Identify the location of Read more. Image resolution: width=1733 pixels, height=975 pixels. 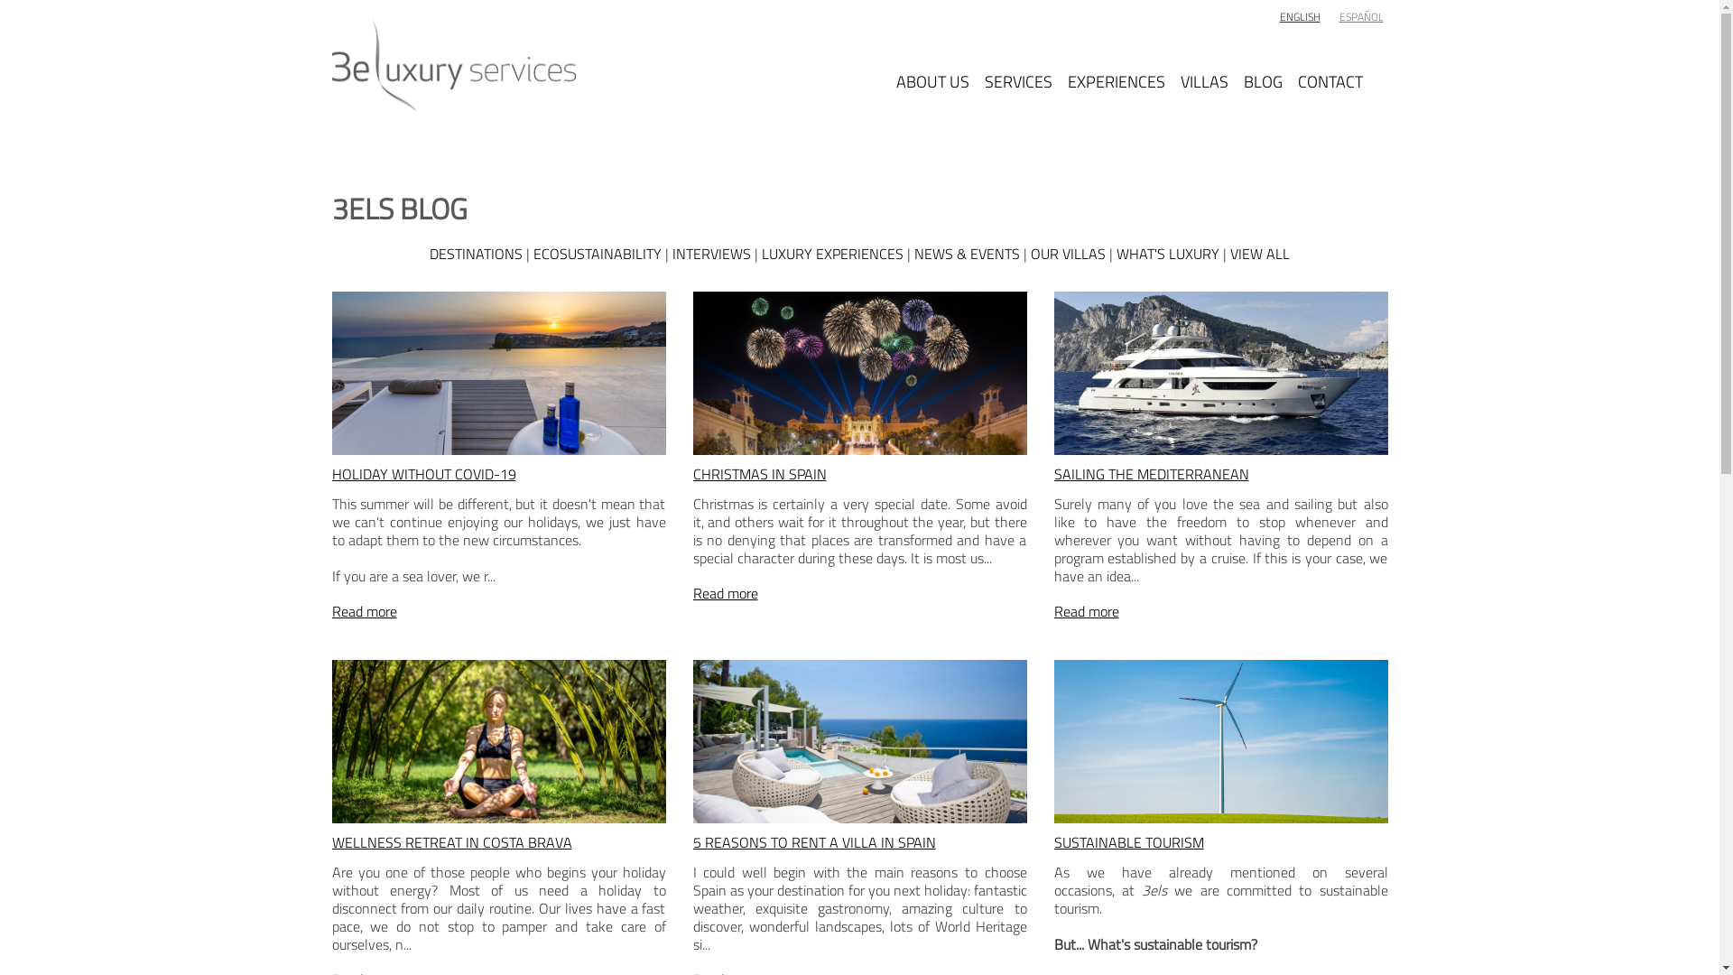
(726, 593).